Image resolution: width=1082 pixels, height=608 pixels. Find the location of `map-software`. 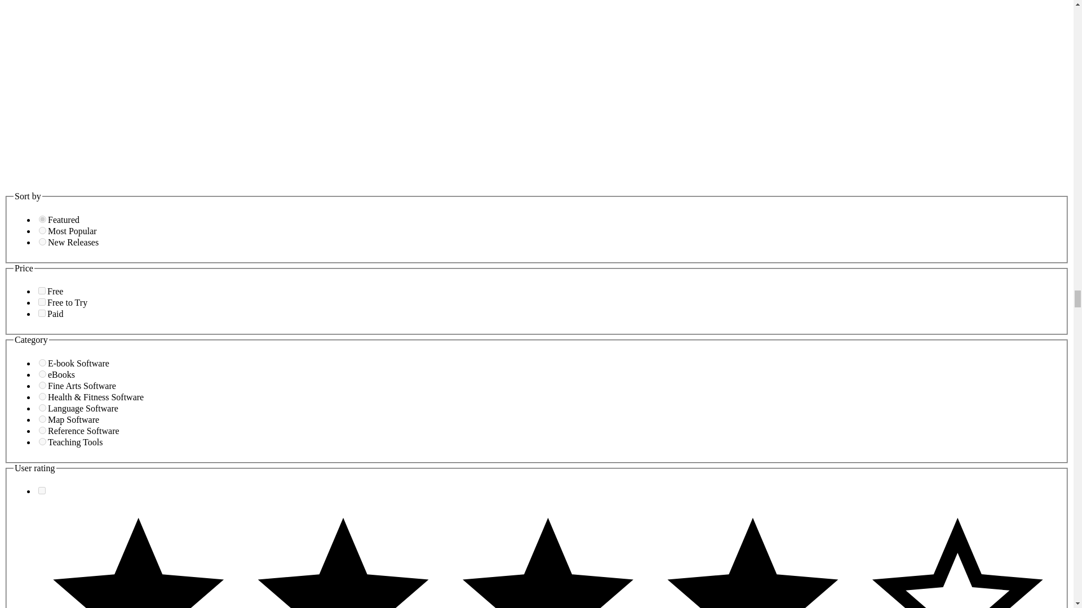

map-software is located at coordinates (43, 419).